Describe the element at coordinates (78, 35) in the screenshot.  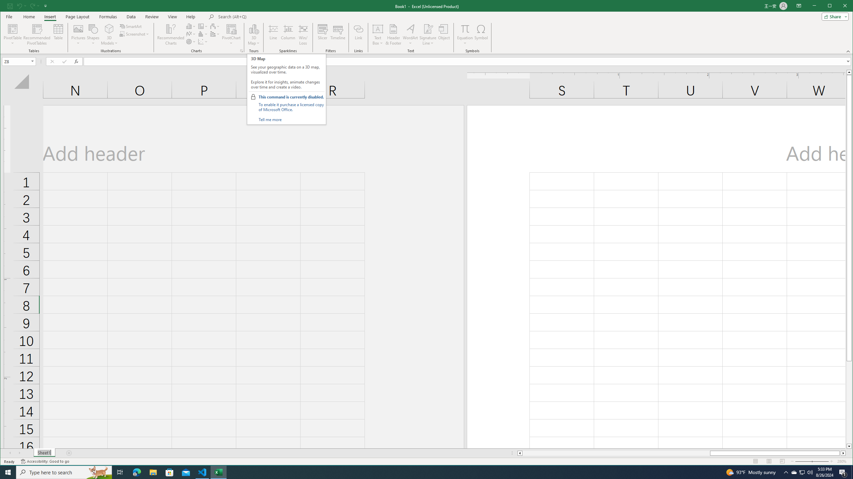
I see `Pictures` at that location.